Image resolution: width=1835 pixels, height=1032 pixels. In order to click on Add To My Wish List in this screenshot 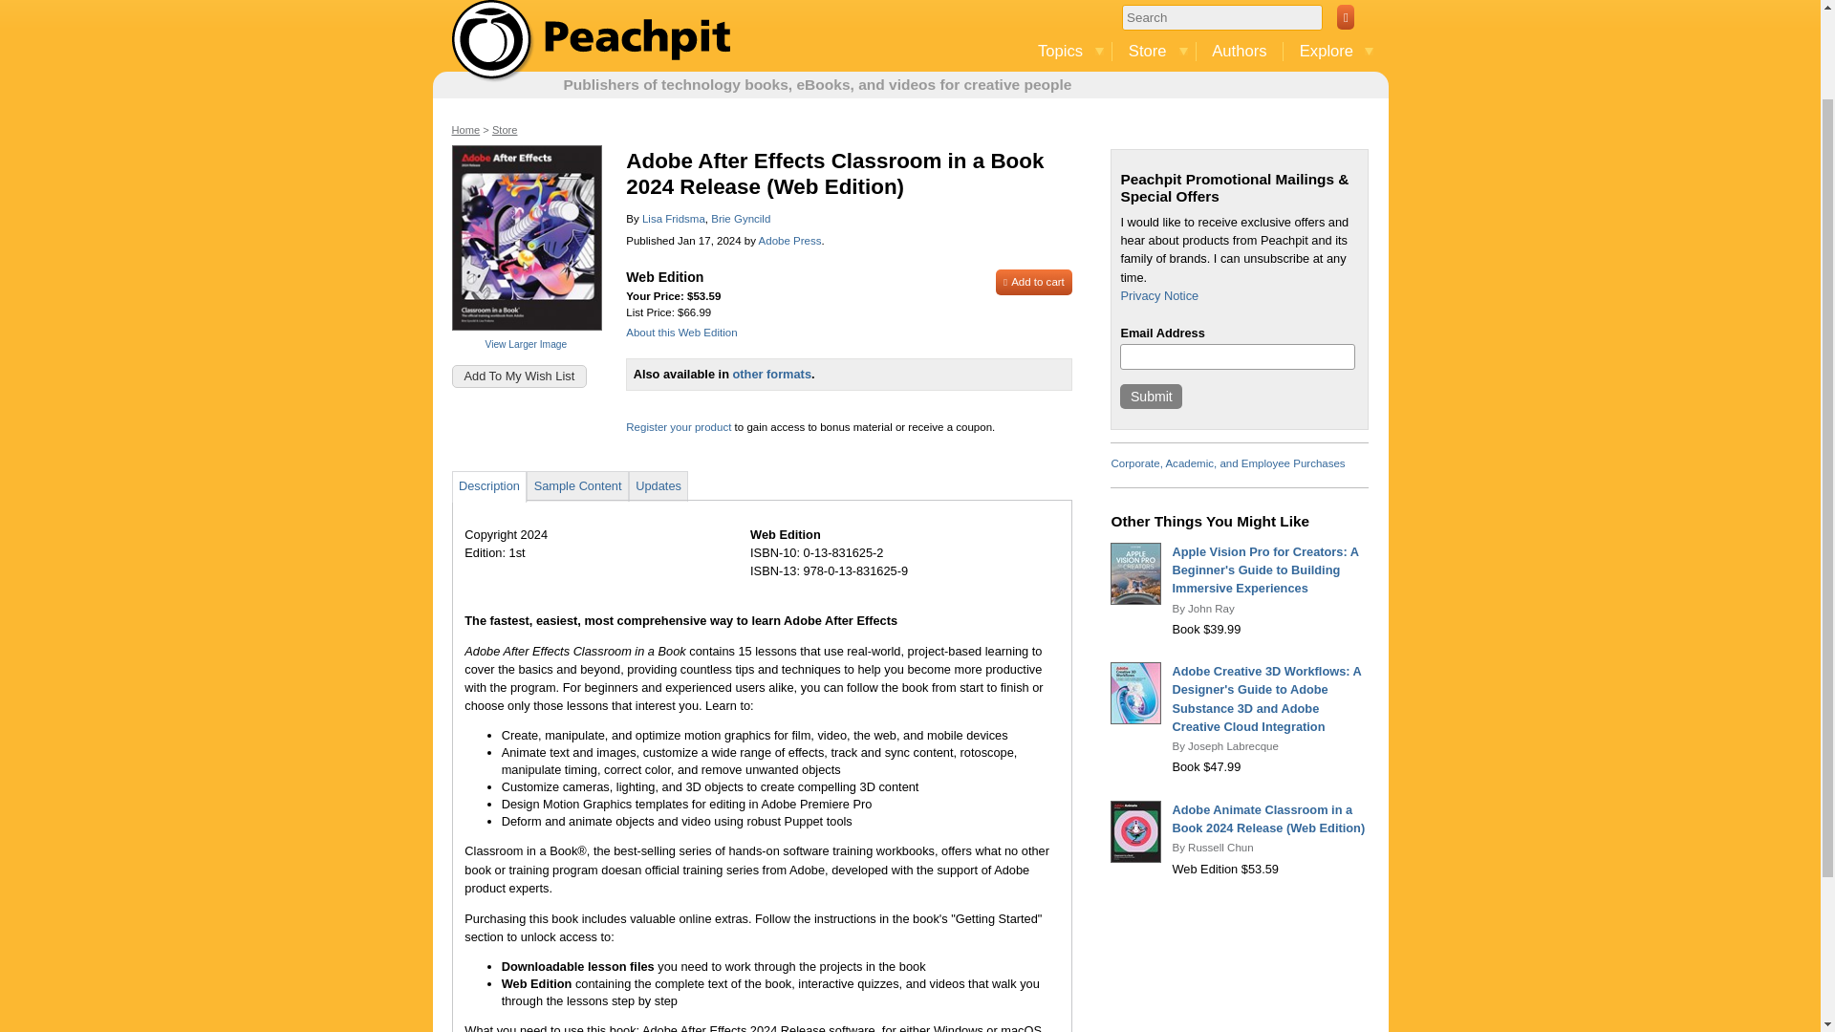, I will do `click(519, 376)`.